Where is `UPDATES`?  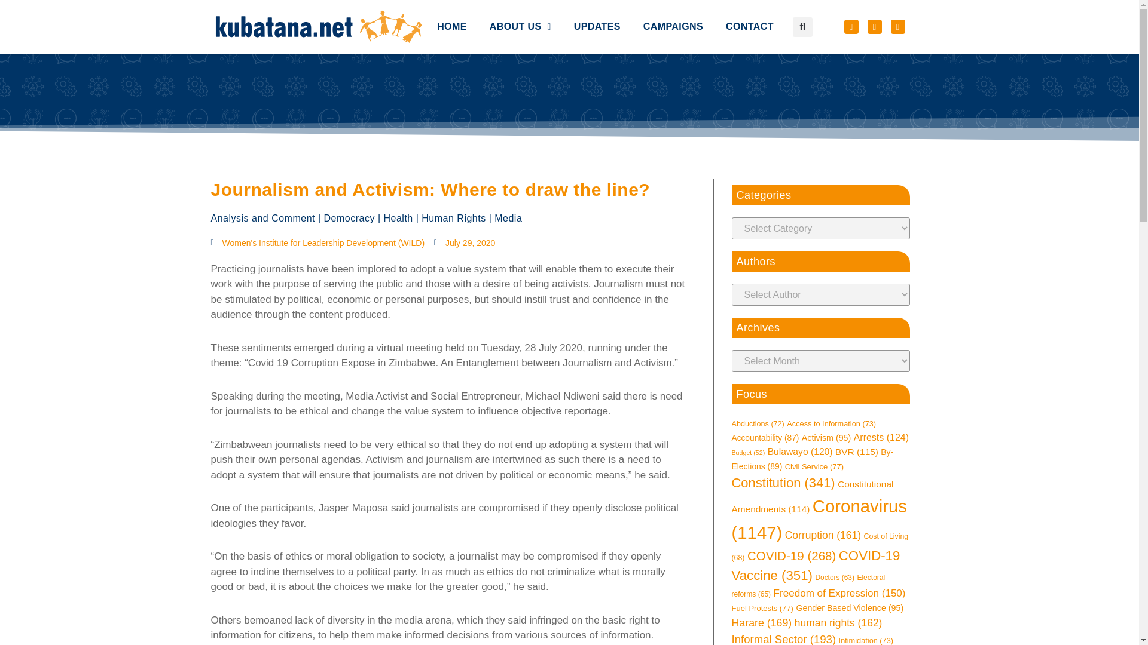 UPDATES is located at coordinates (597, 4).